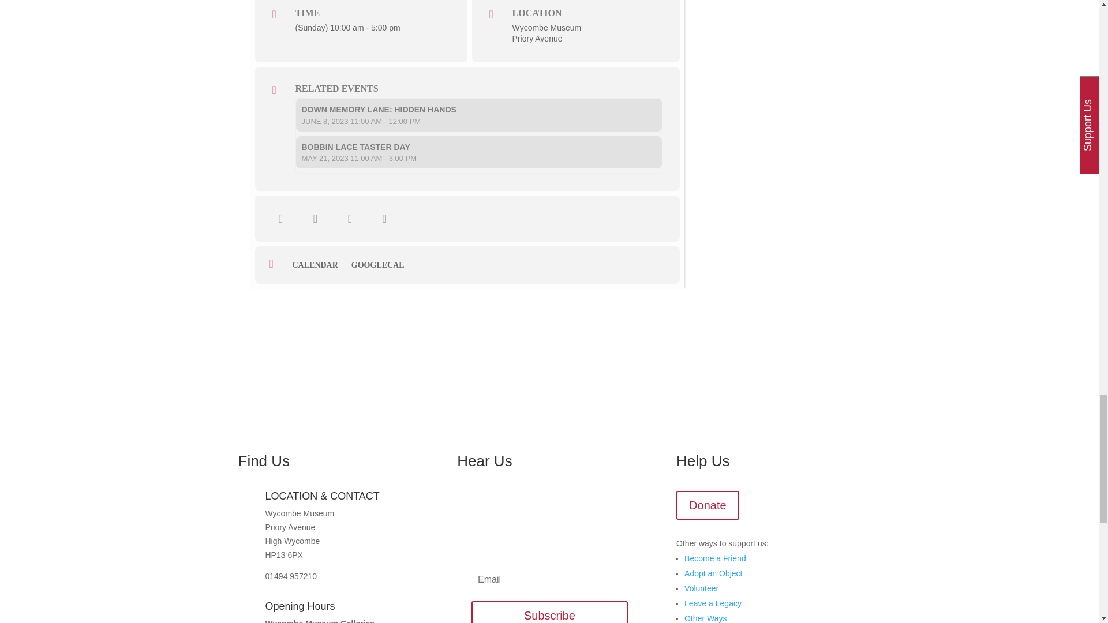 The width and height of the screenshot is (1108, 623). Describe the element at coordinates (316, 218) in the screenshot. I see `Share on Twitter` at that location.